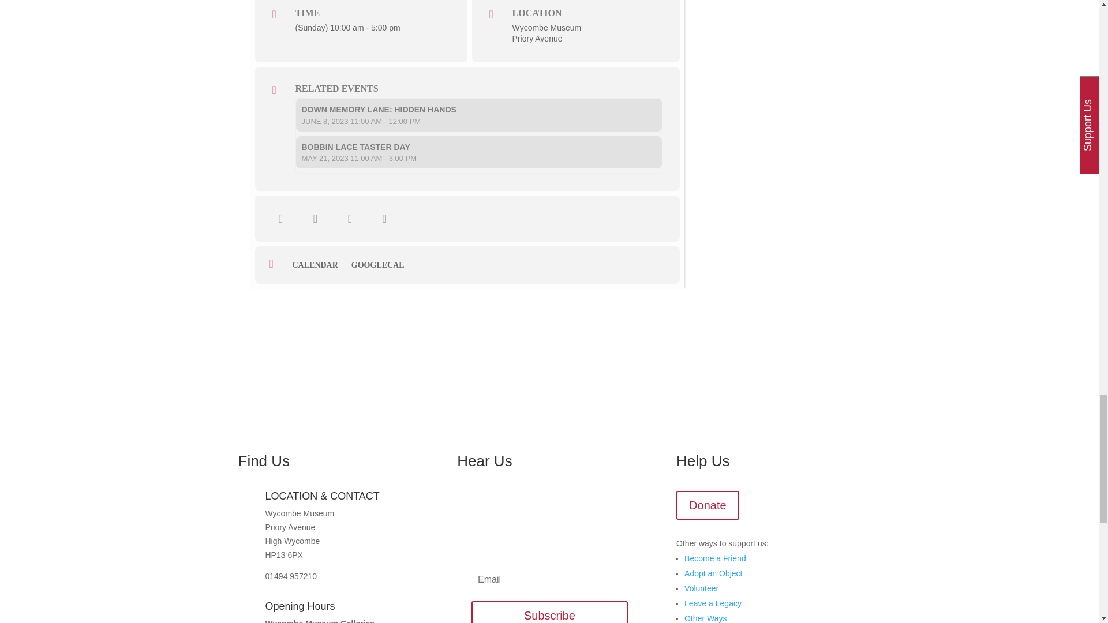 The width and height of the screenshot is (1108, 623). Describe the element at coordinates (316, 218) in the screenshot. I see `Share on Twitter` at that location.